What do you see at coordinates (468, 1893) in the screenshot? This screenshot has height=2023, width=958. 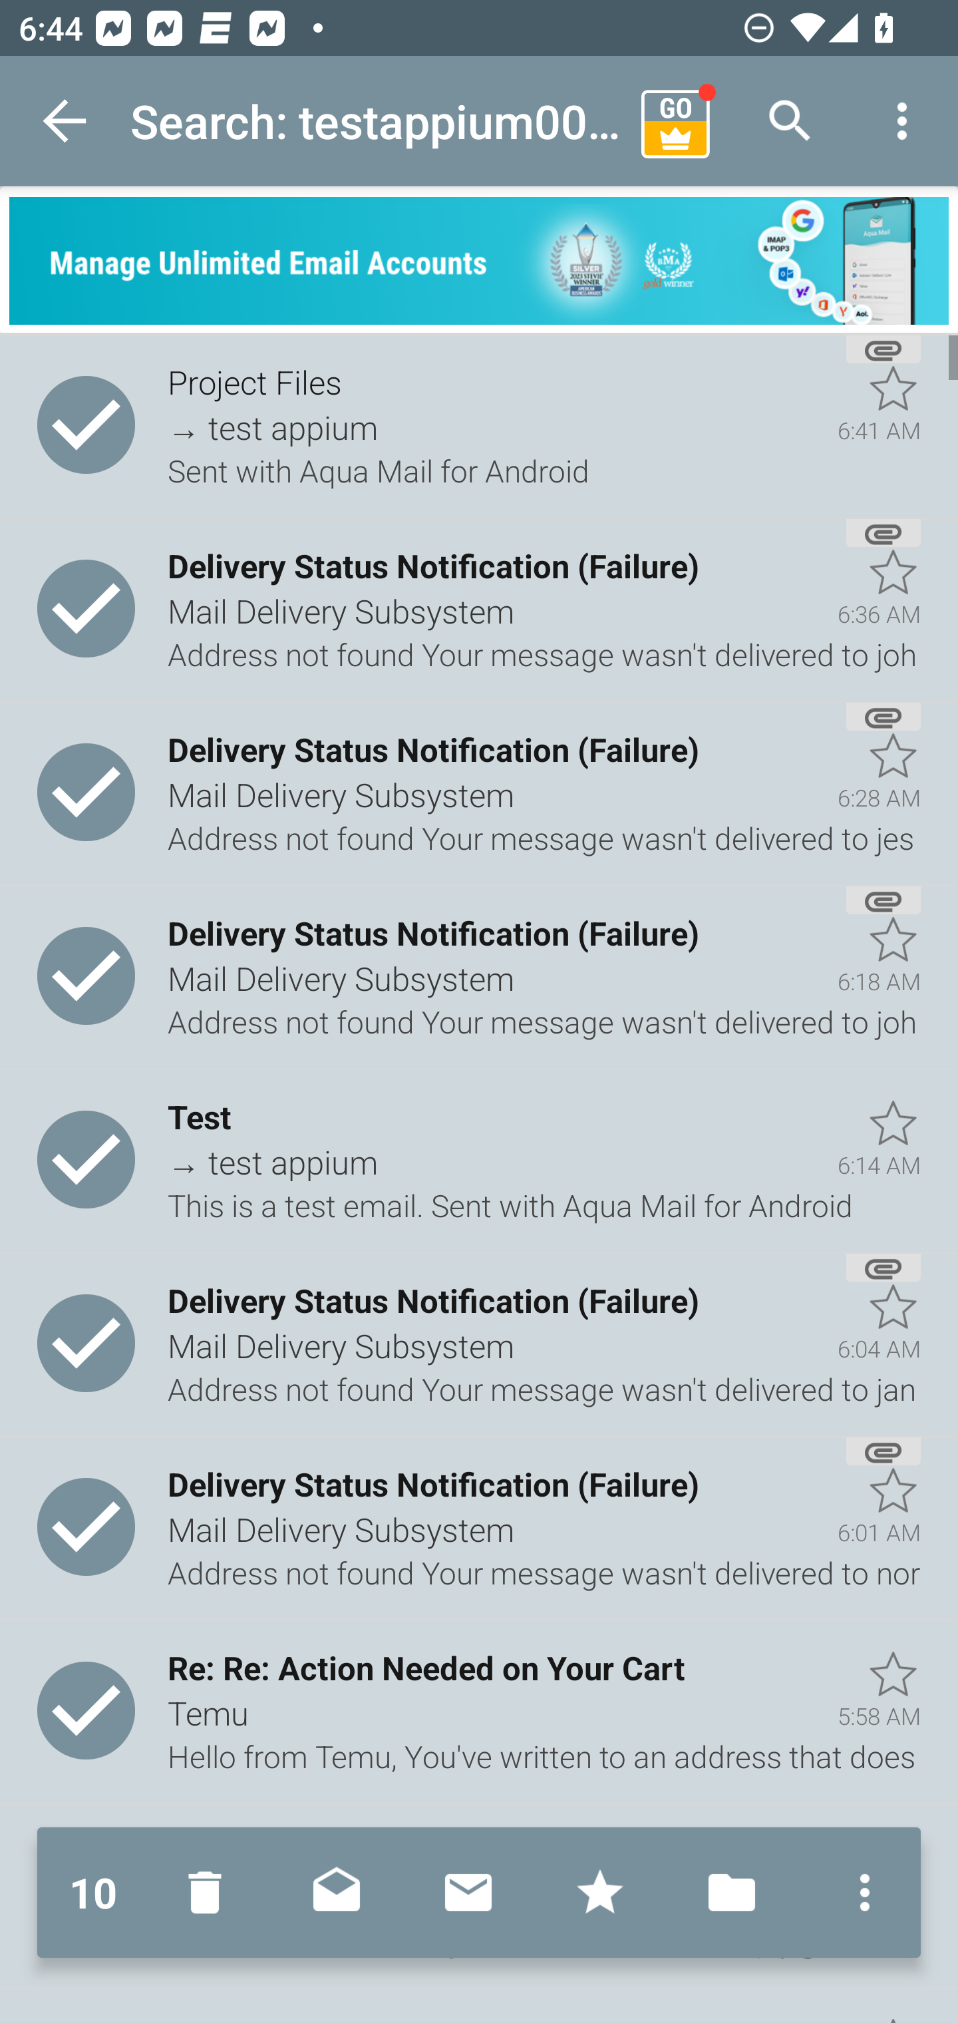 I see `Mark unread` at bounding box center [468, 1893].